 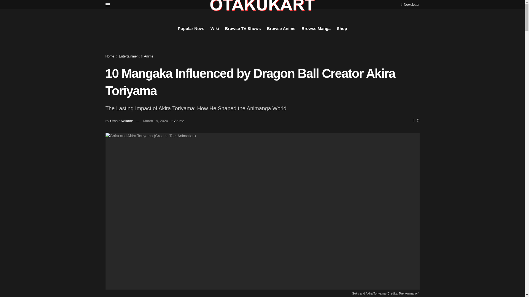 I want to click on Browse Anime, so click(x=281, y=28).